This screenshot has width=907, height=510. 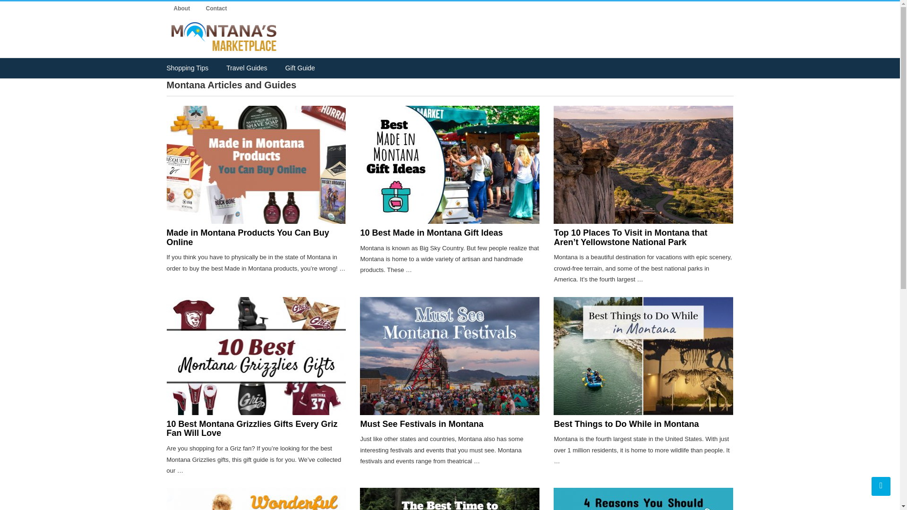 What do you see at coordinates (216, 8) in the screenshot?
I see `Contact` at bounding box center [216, 8].